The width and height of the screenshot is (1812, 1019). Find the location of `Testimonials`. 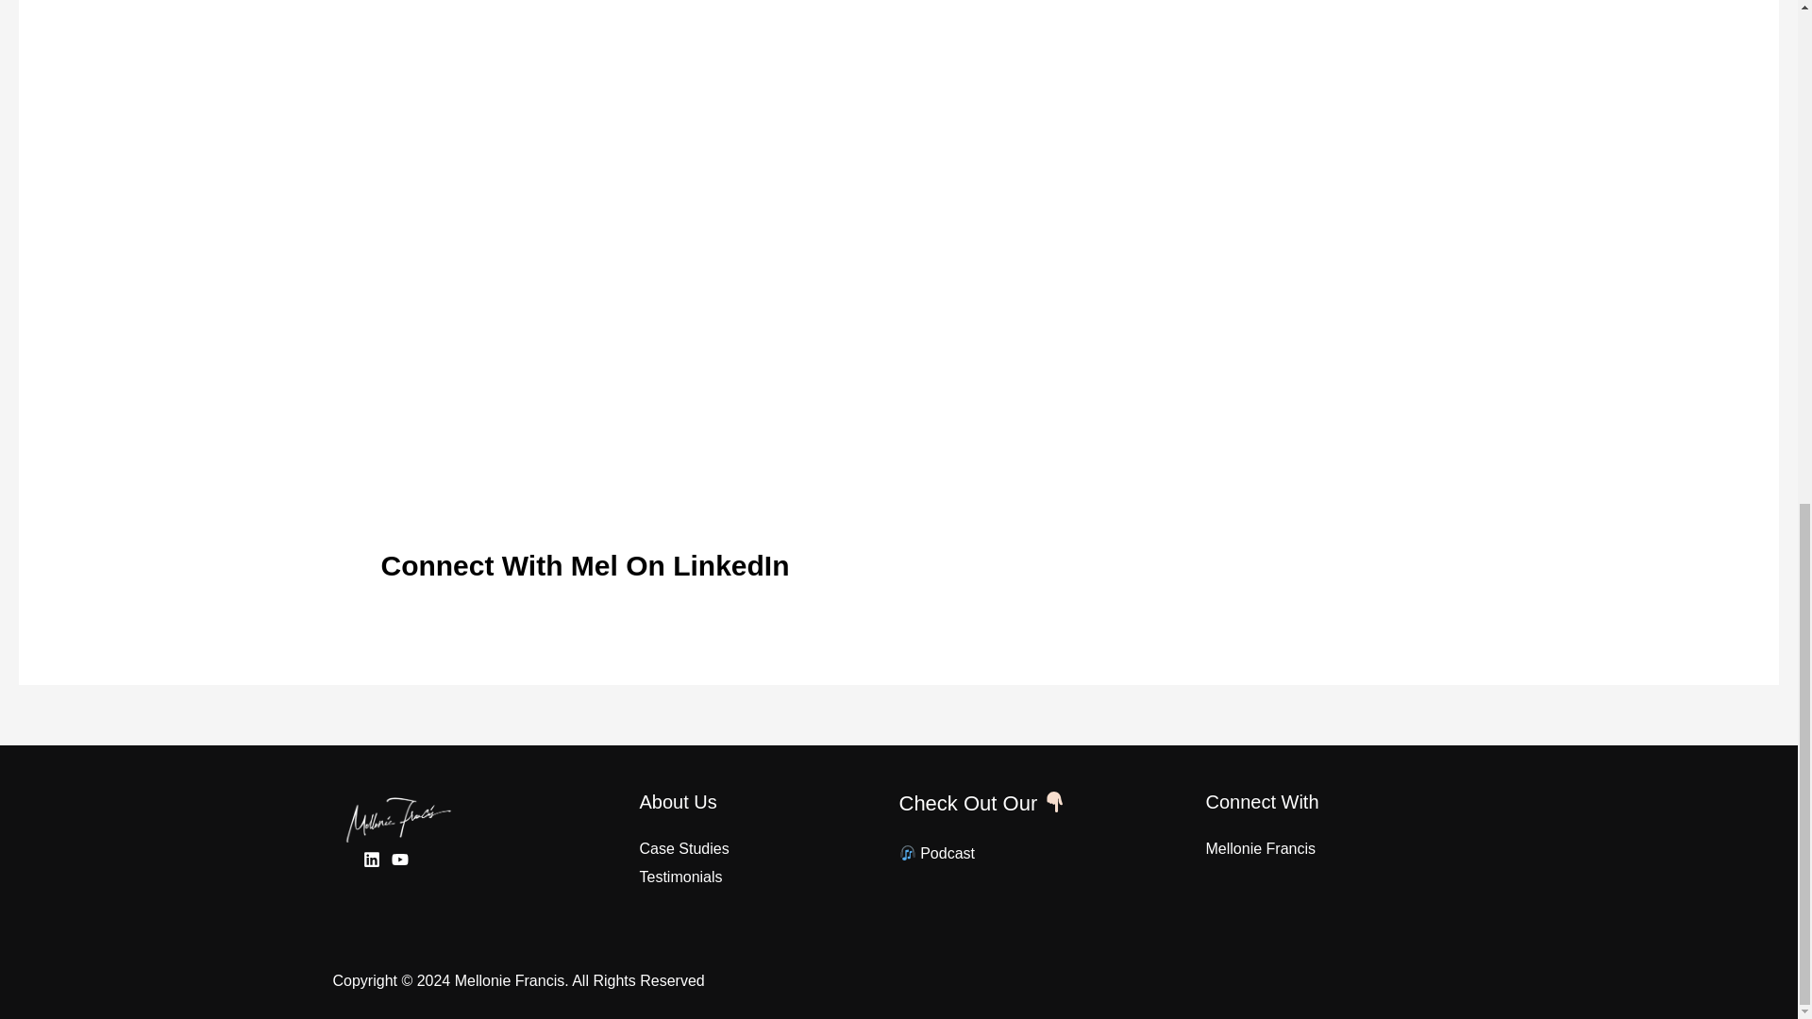

Testimonials is located at coordinates (681, 877).